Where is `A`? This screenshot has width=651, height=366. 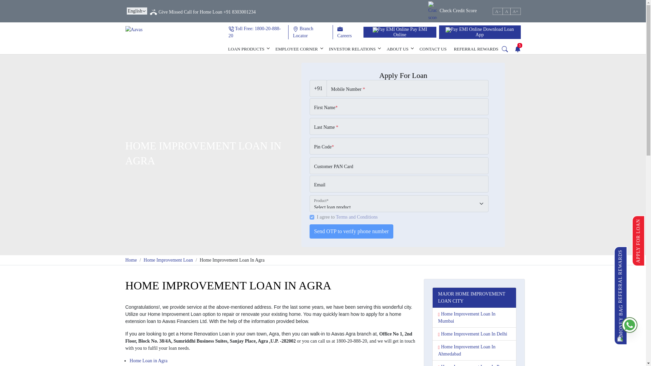 A is located at coordinates (507, 12).